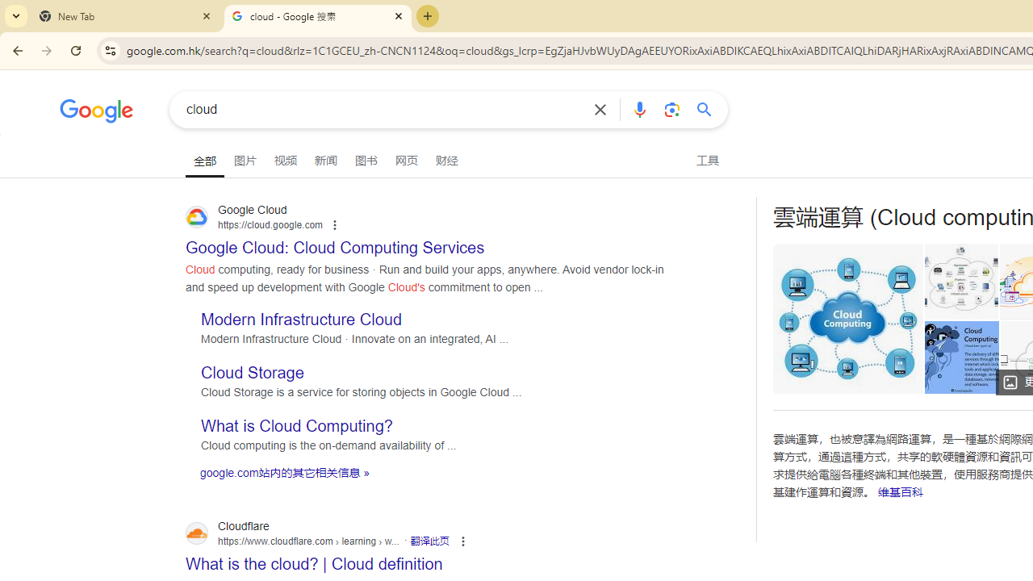 The height and width of the screenshot is (581, 1033). What do you see at coordinates (302, 318) in the screenshot?
I see `Modern Infrastructure Cloud` at bounding box center [302, 318].